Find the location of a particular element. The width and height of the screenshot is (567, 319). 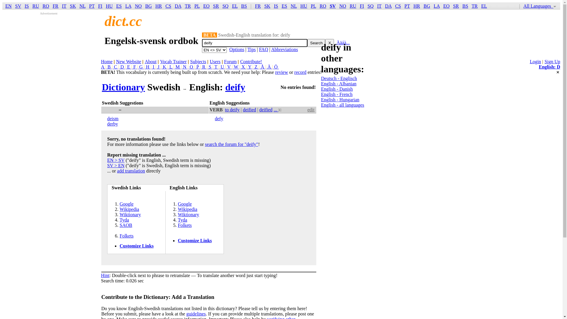

HR is located at coordinates (417, 6).